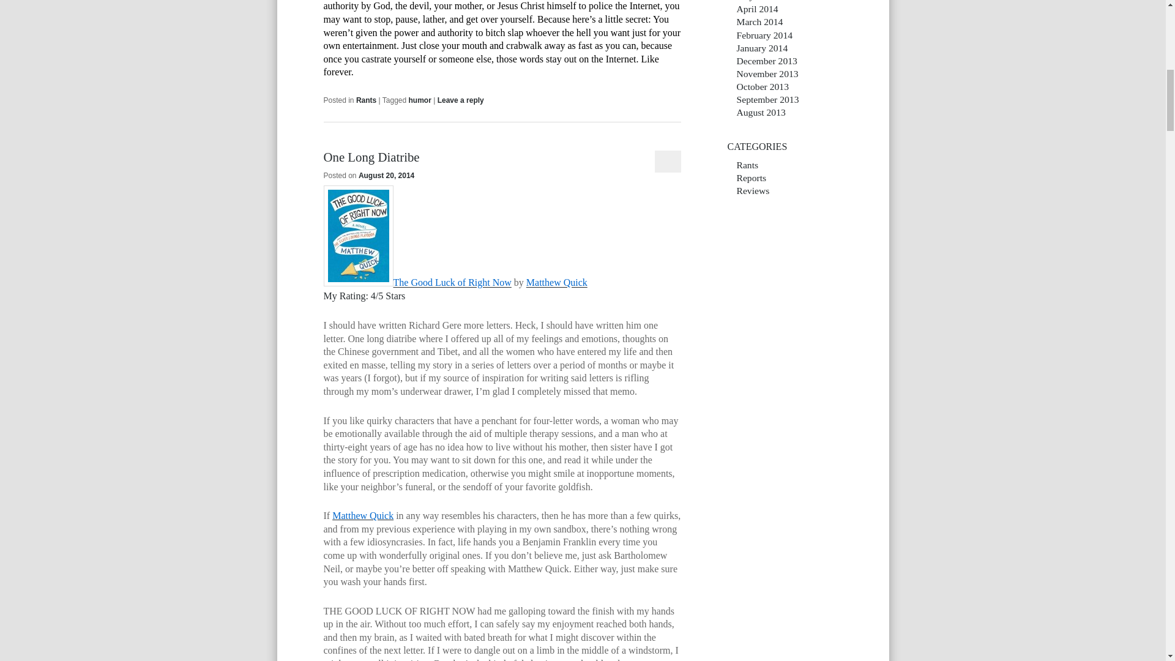 The image size is (1175, 661). I want to click on Rants, so click(366, 100).